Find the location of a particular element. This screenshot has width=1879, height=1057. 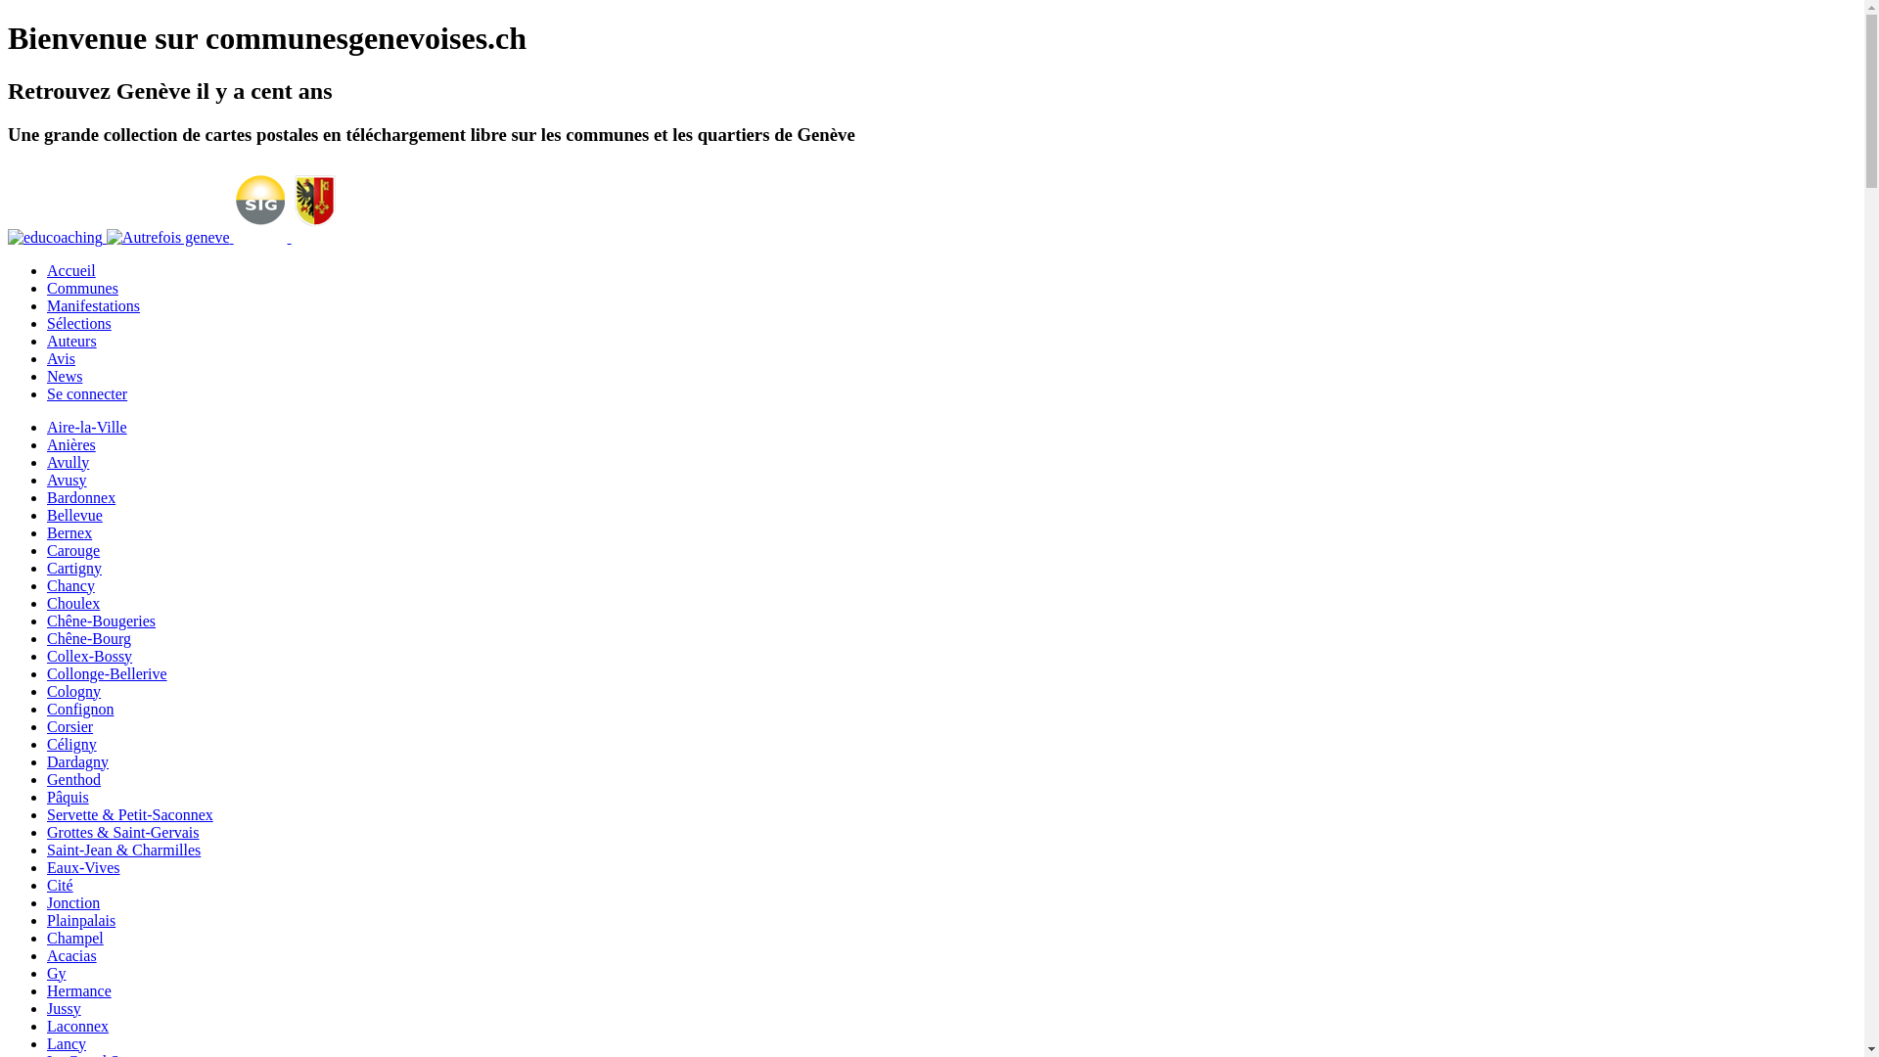

Chancy is located at coordinates (70, 585).